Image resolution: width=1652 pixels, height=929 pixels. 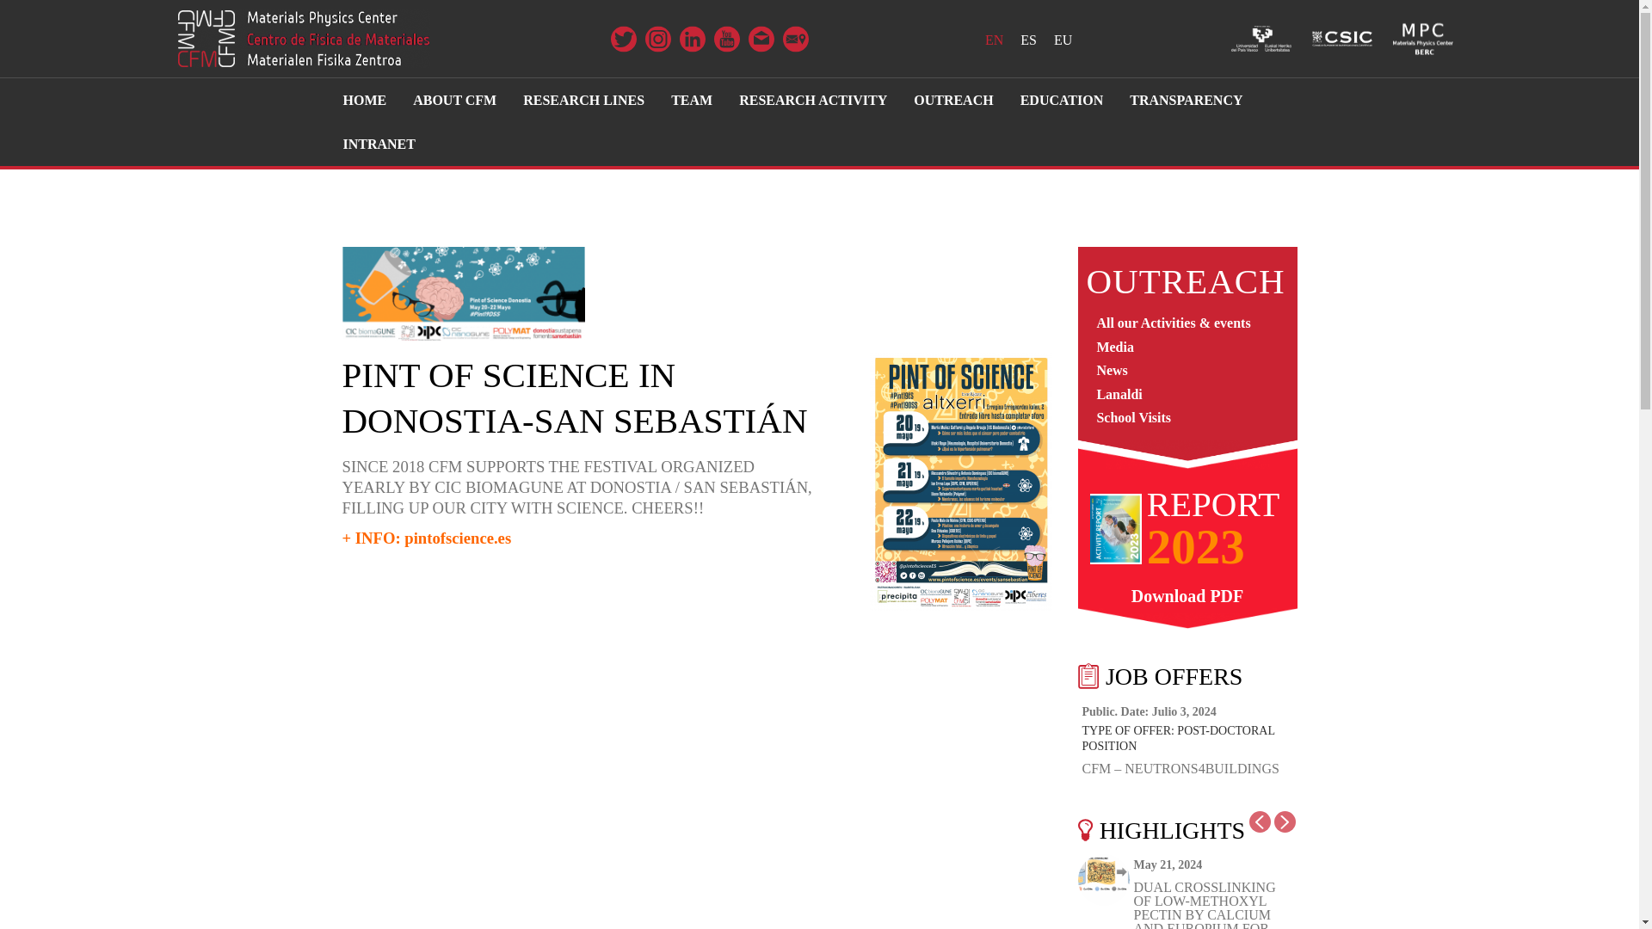 What do you see at coordinates (691, 100) in the screenshot?
I see `TEAM` at bounding box center [691, 100].